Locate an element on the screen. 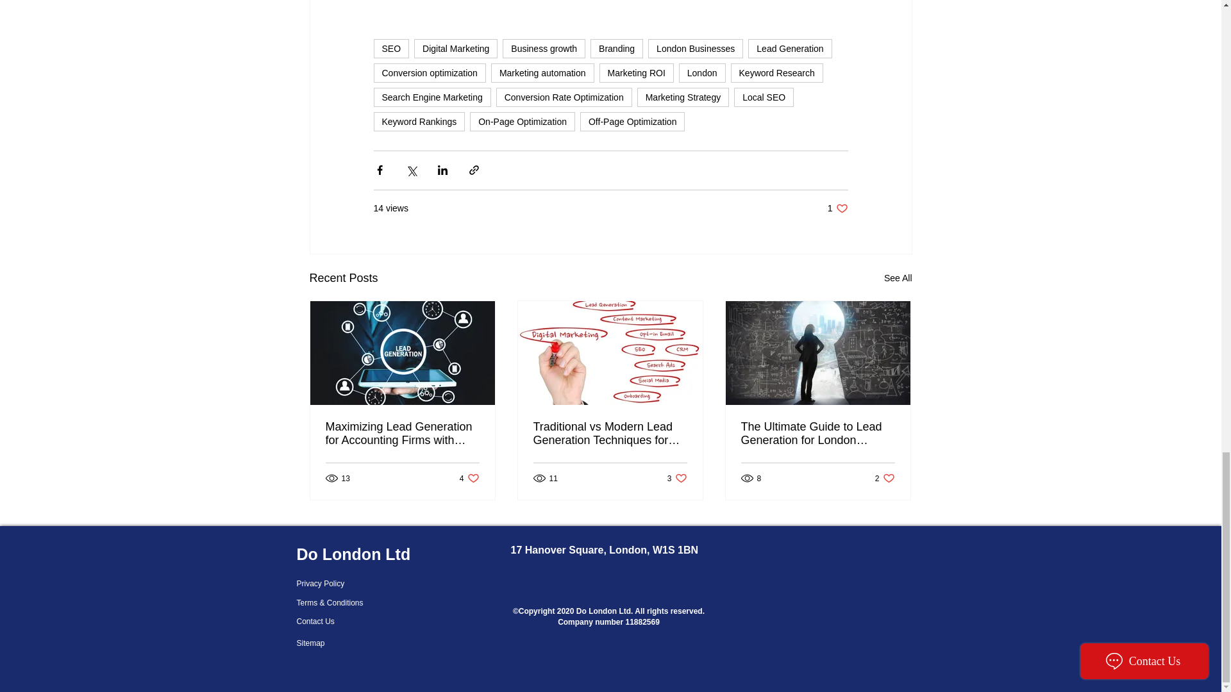 This screenshot has height=692, width=1231. Marketing automation is located at coordinates (542, 73).